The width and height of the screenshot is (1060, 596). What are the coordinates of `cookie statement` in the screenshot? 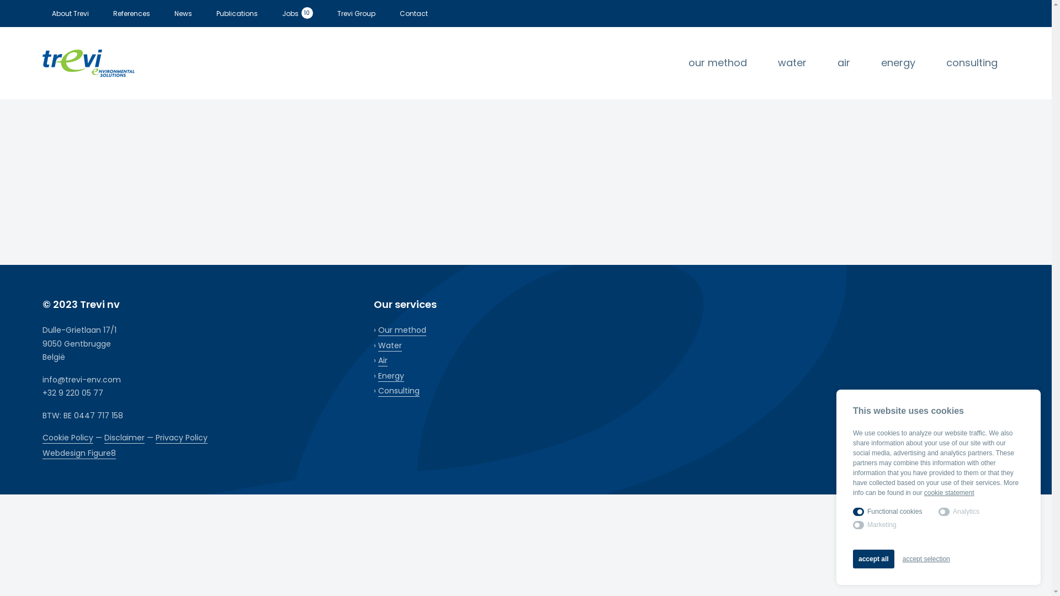 It's located at (950, 493).